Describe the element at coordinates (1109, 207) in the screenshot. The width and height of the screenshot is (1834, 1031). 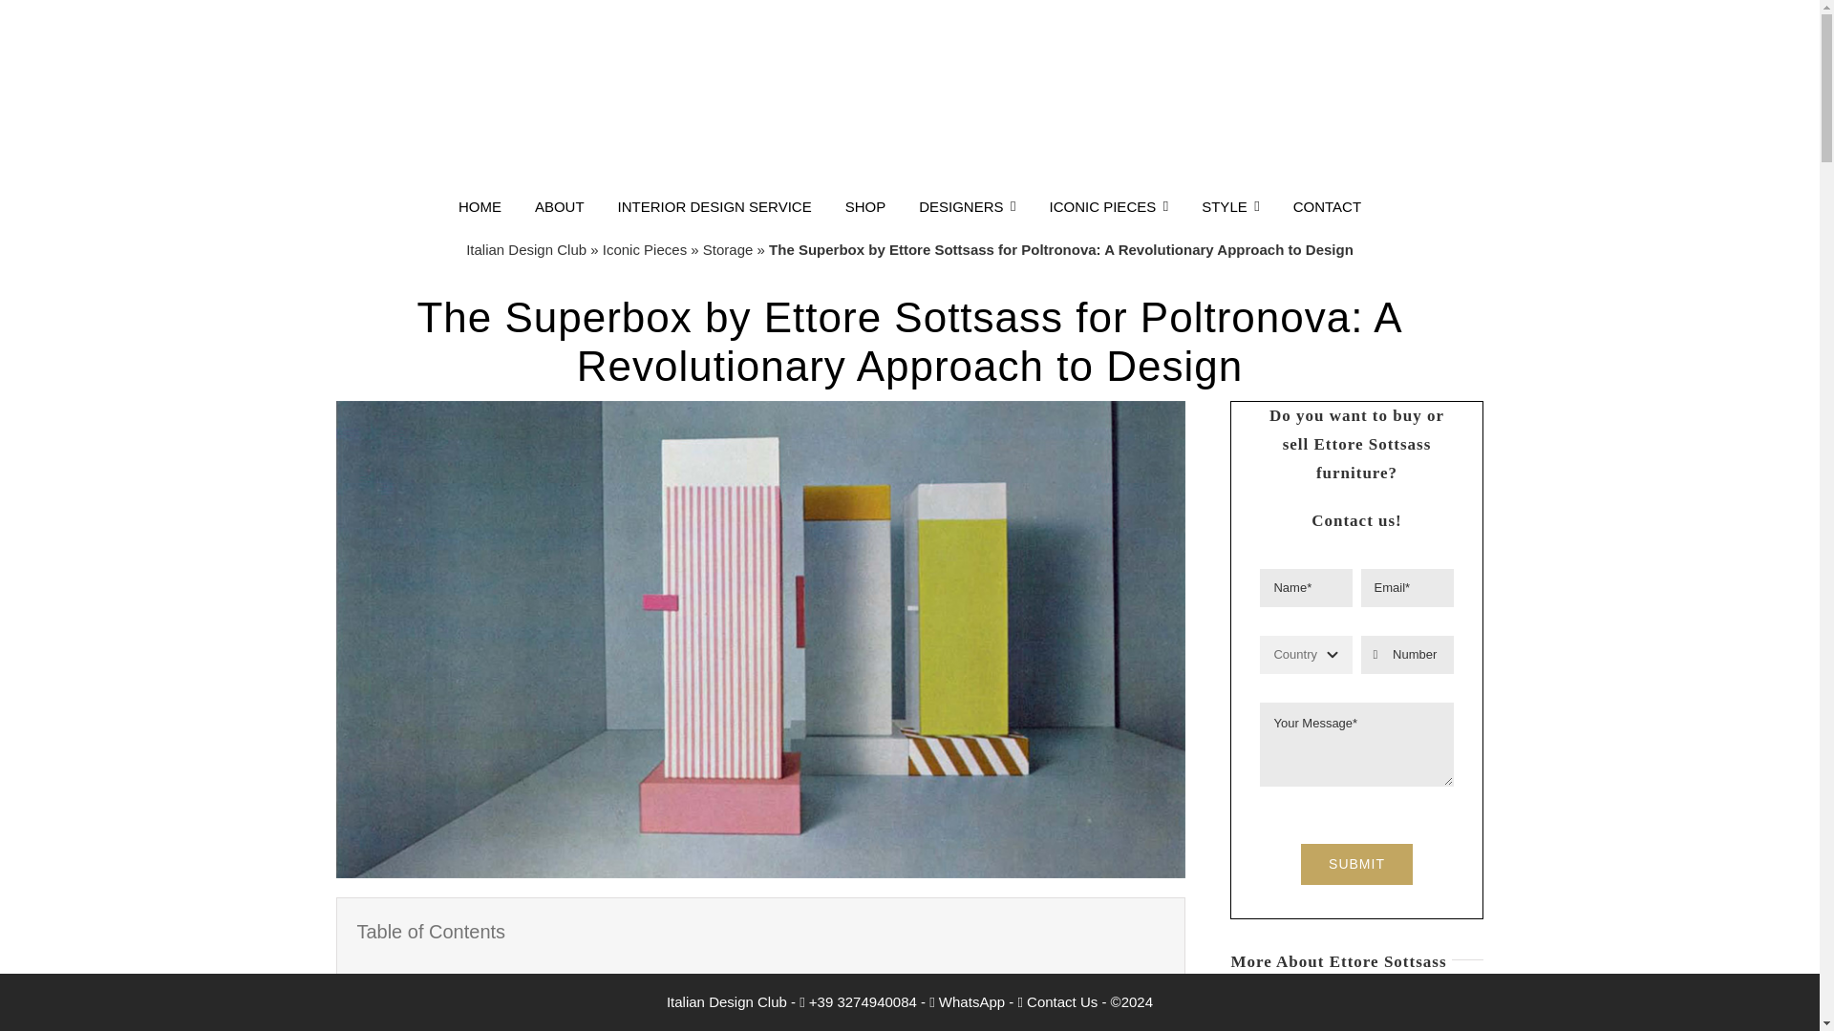
I see `ICONIC PIECES` at that location.